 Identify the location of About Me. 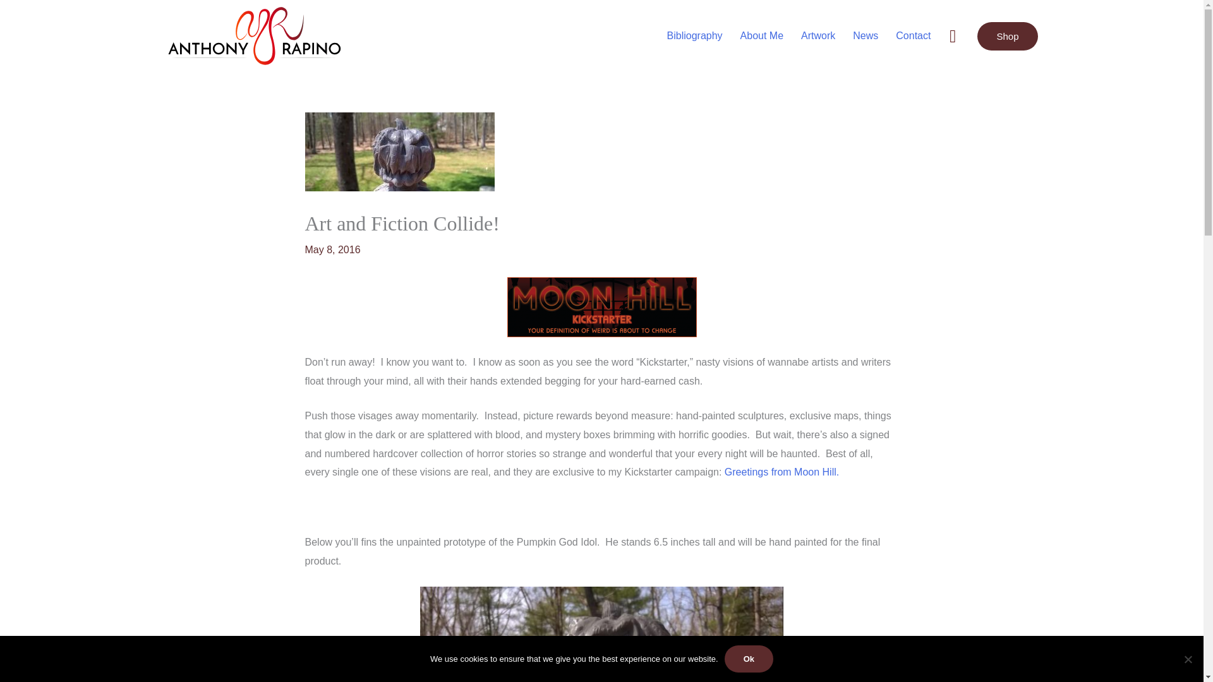
(761, 35).